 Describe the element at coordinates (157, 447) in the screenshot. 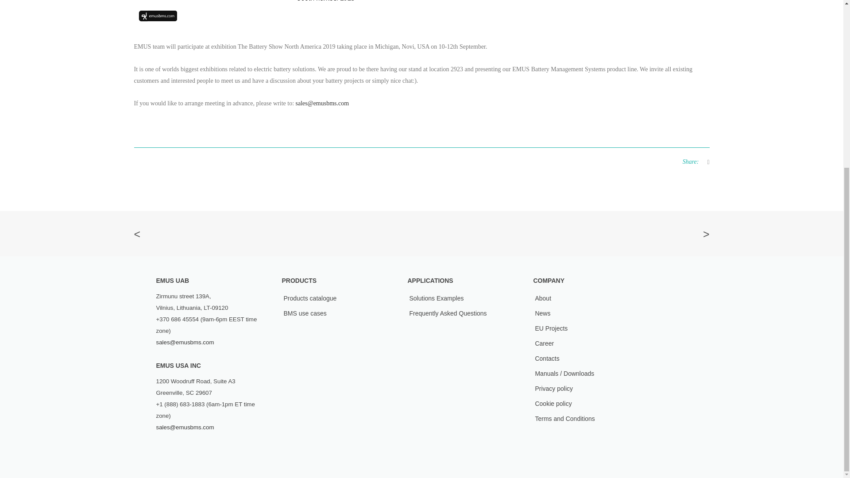

I see `Facebook` at that location.